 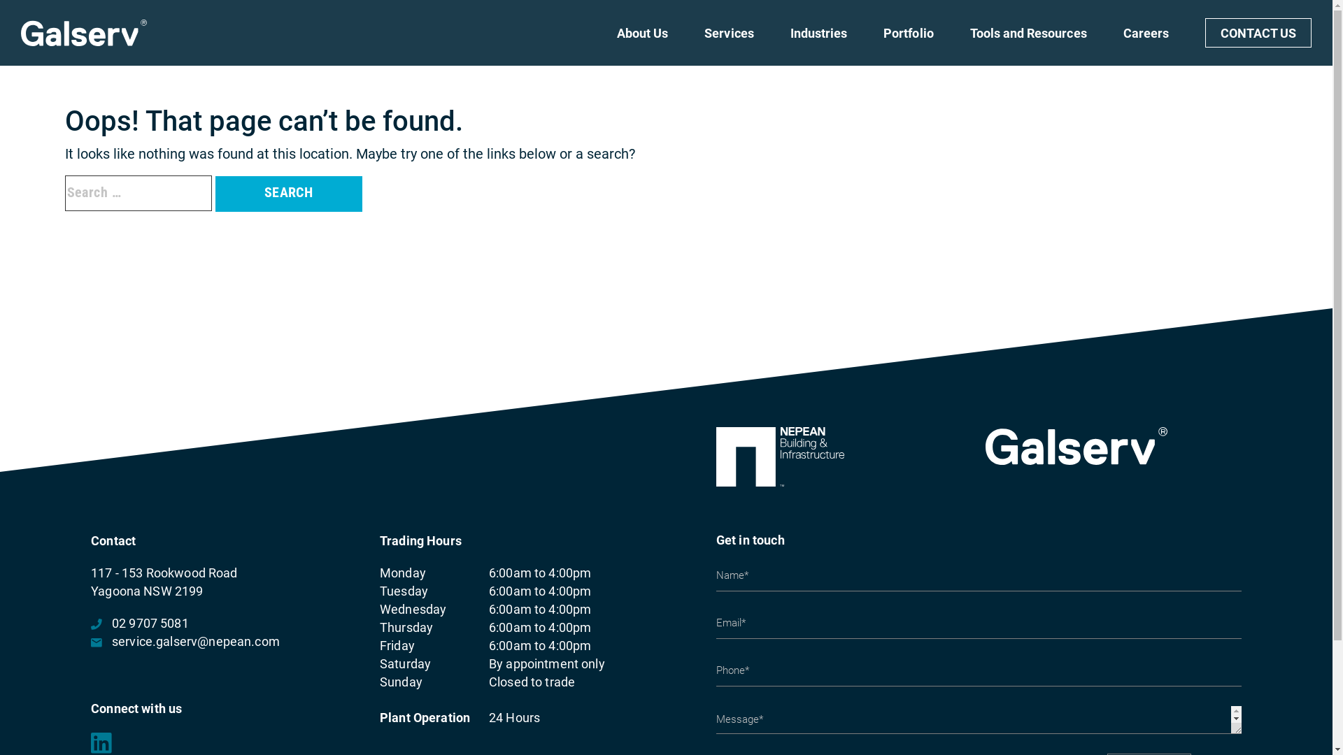 I want to click on Search, so click(x=289, y=194).